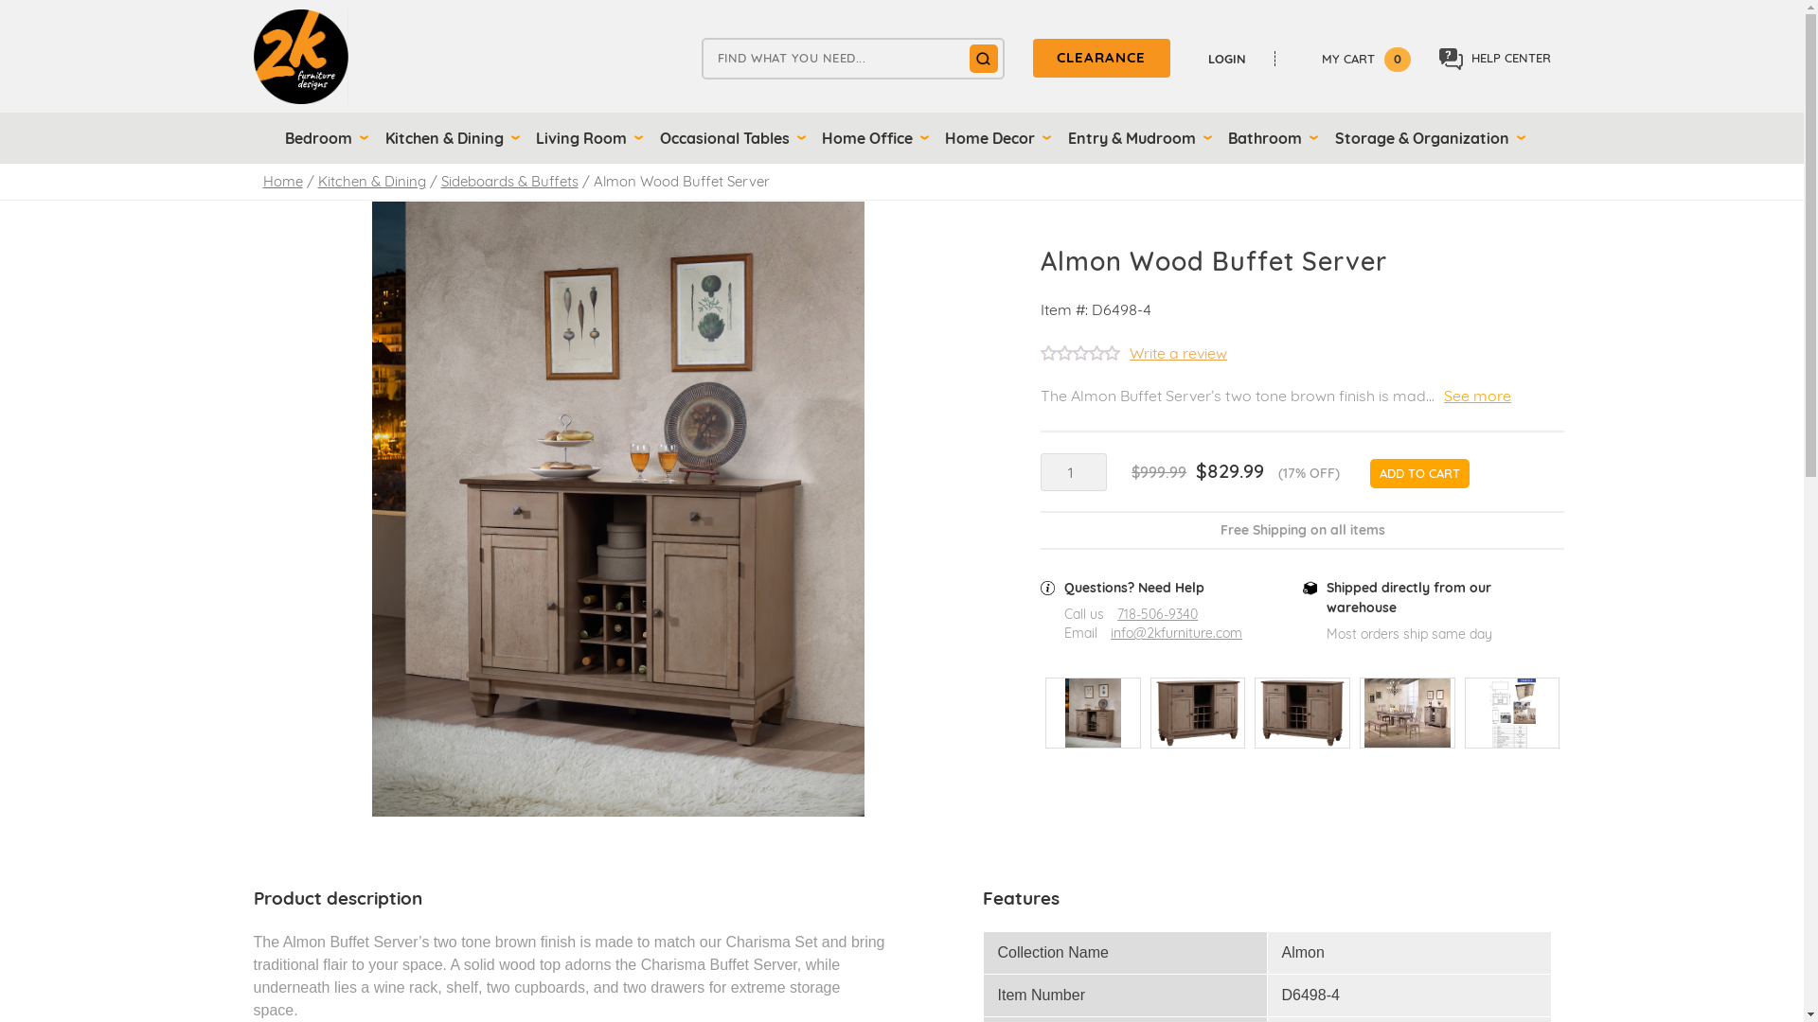  What do you see at coordinates (1495, 59) in the screenshot?
I see `HELP CENTER` at bounding box center [1495, 59].